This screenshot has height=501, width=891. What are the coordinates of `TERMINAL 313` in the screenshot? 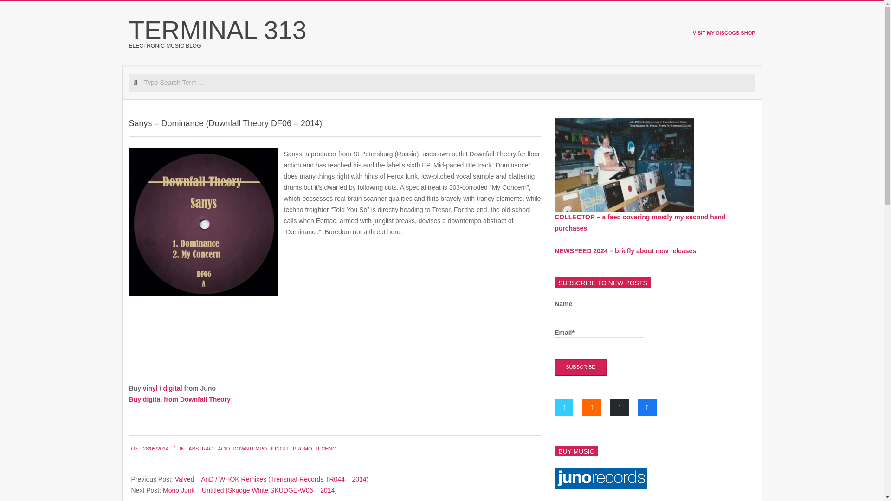 It's located at (218, 30).